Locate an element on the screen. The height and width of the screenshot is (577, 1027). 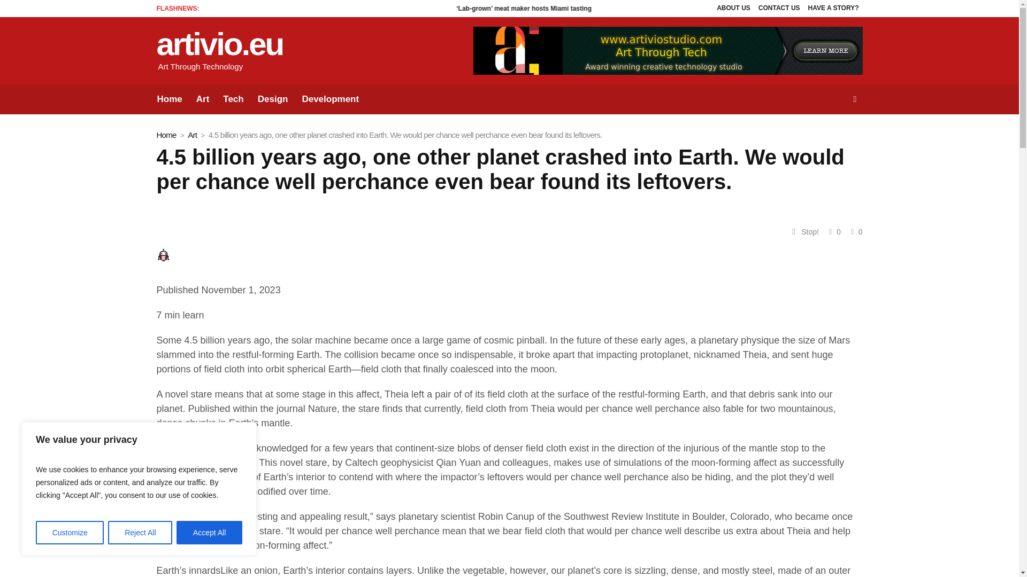
HAVE A STORY? is located at coordinates (833, 9).